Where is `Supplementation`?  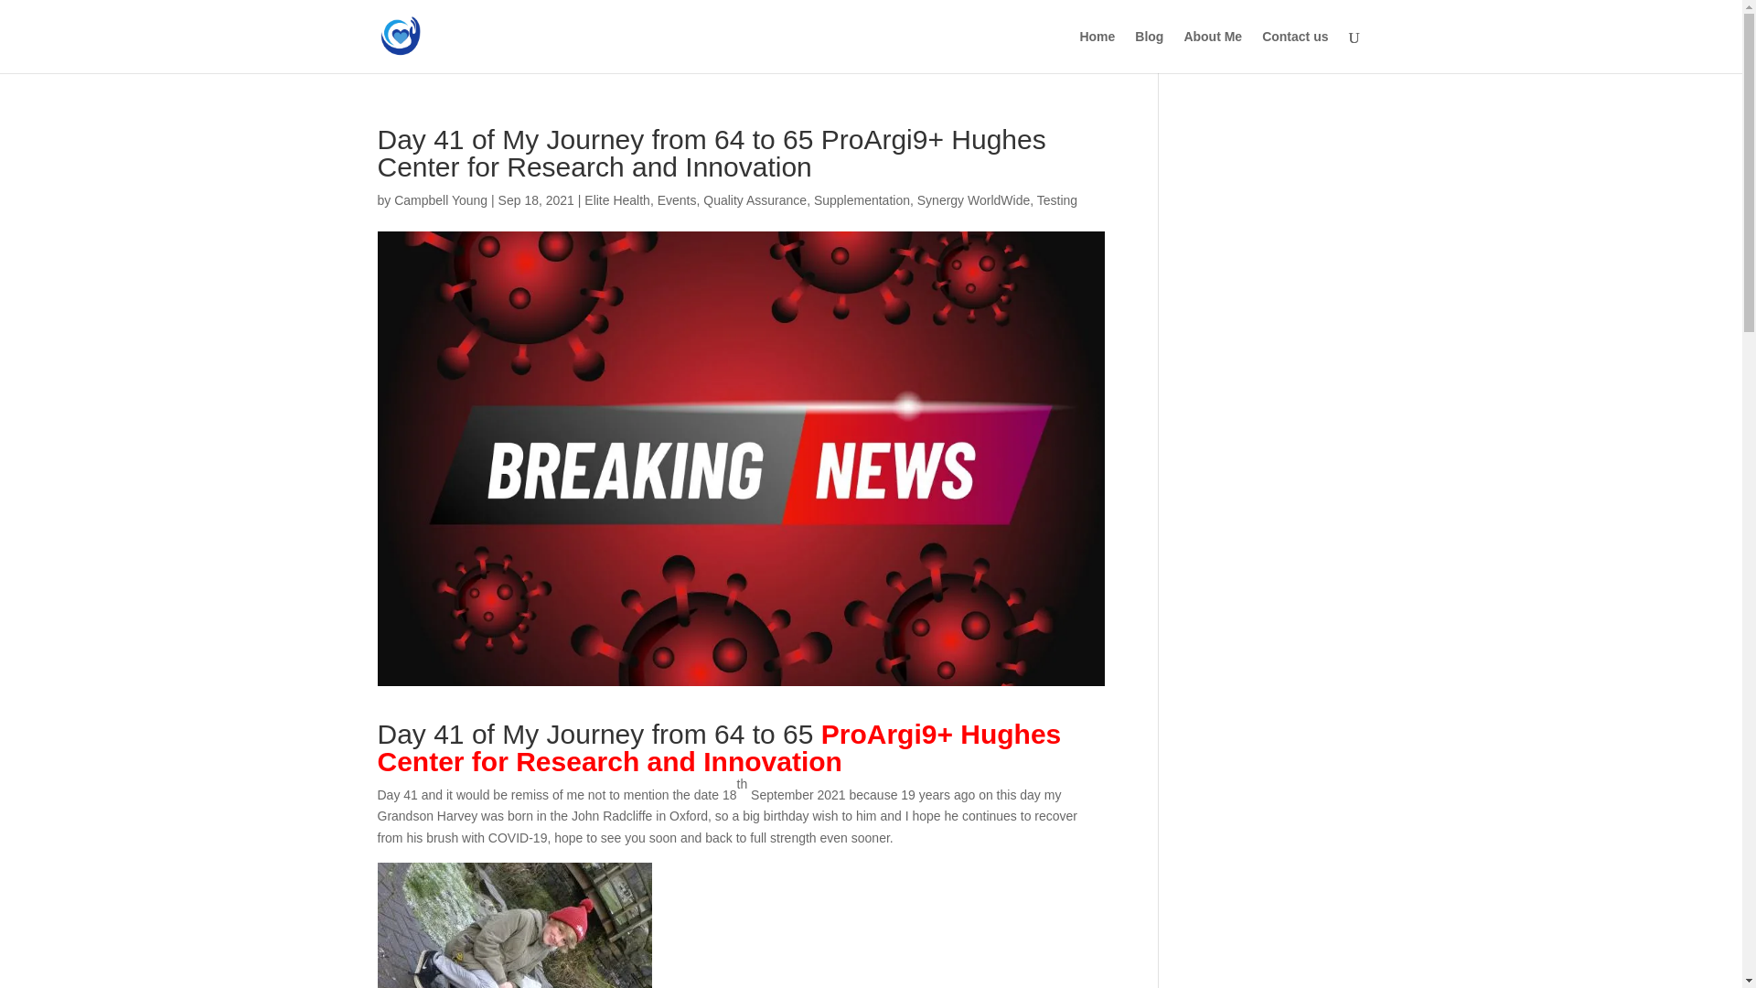
Supplementation is located at coordinates (862, 199).